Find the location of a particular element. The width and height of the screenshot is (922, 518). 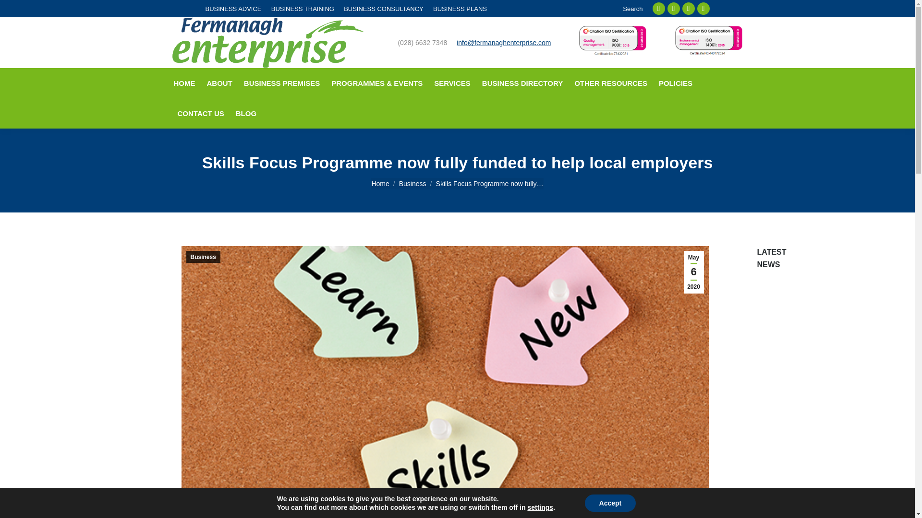

Search is located at coordinates (631, 8).